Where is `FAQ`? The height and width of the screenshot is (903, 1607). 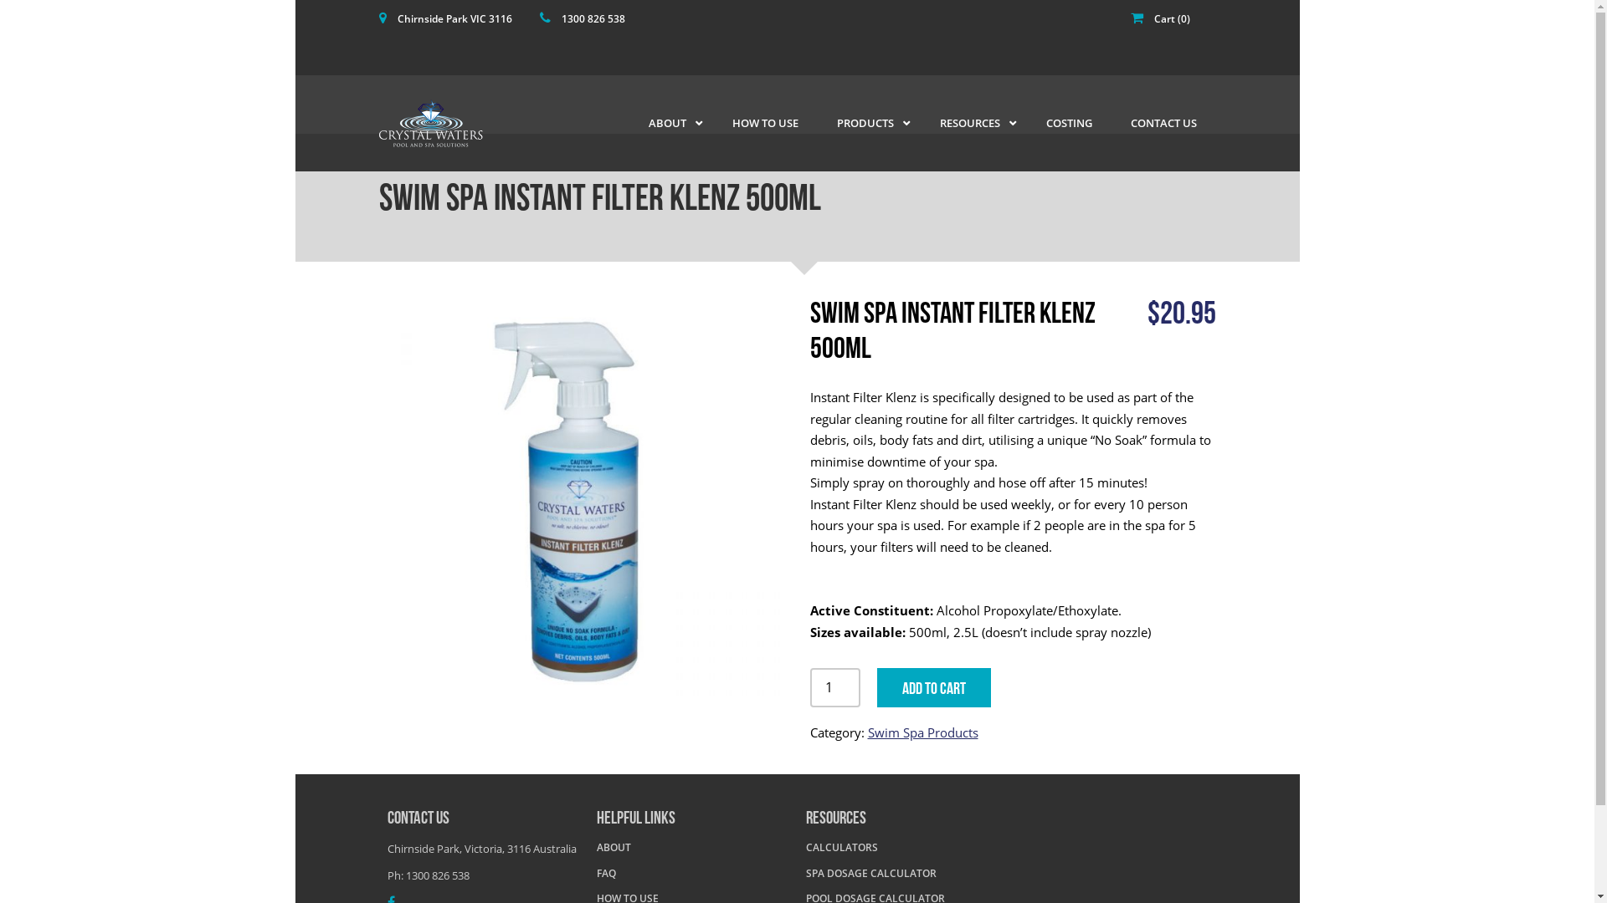 FAQ is located at coordinates (606, 873).